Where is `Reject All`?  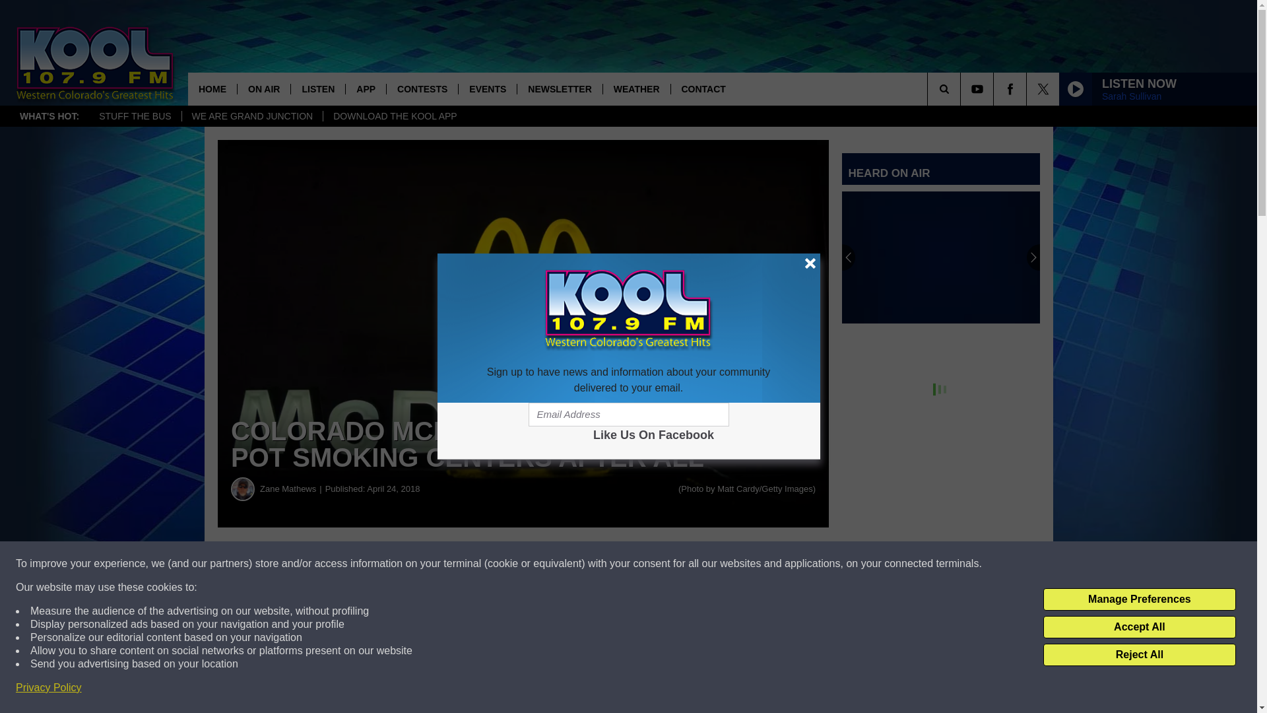
Reject All is located at coordinates (1139, 655).